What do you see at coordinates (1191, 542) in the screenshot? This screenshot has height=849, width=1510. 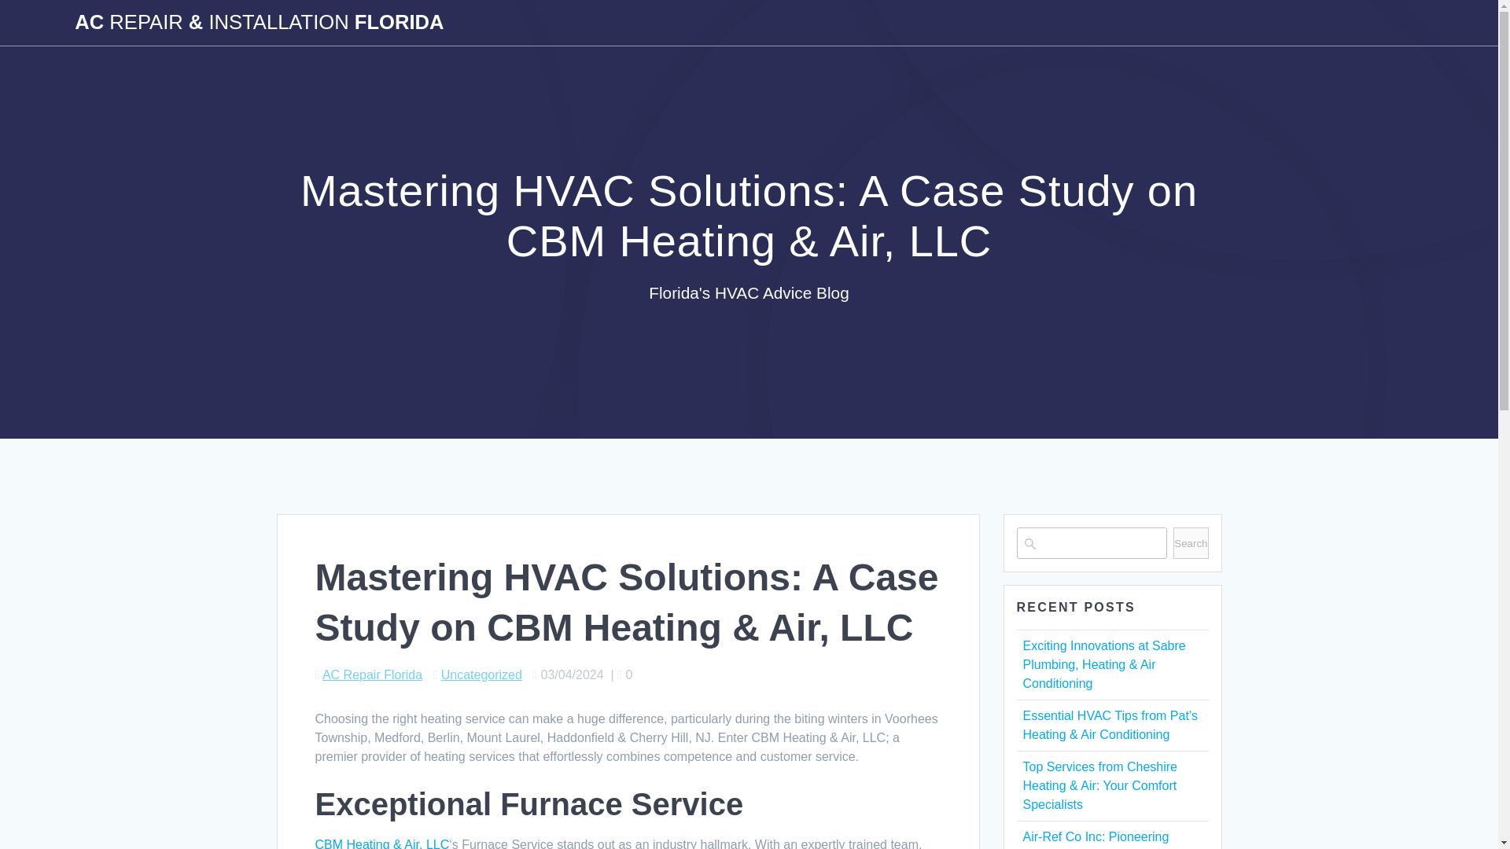 I see `Search` at bounding box center [1191, 542].